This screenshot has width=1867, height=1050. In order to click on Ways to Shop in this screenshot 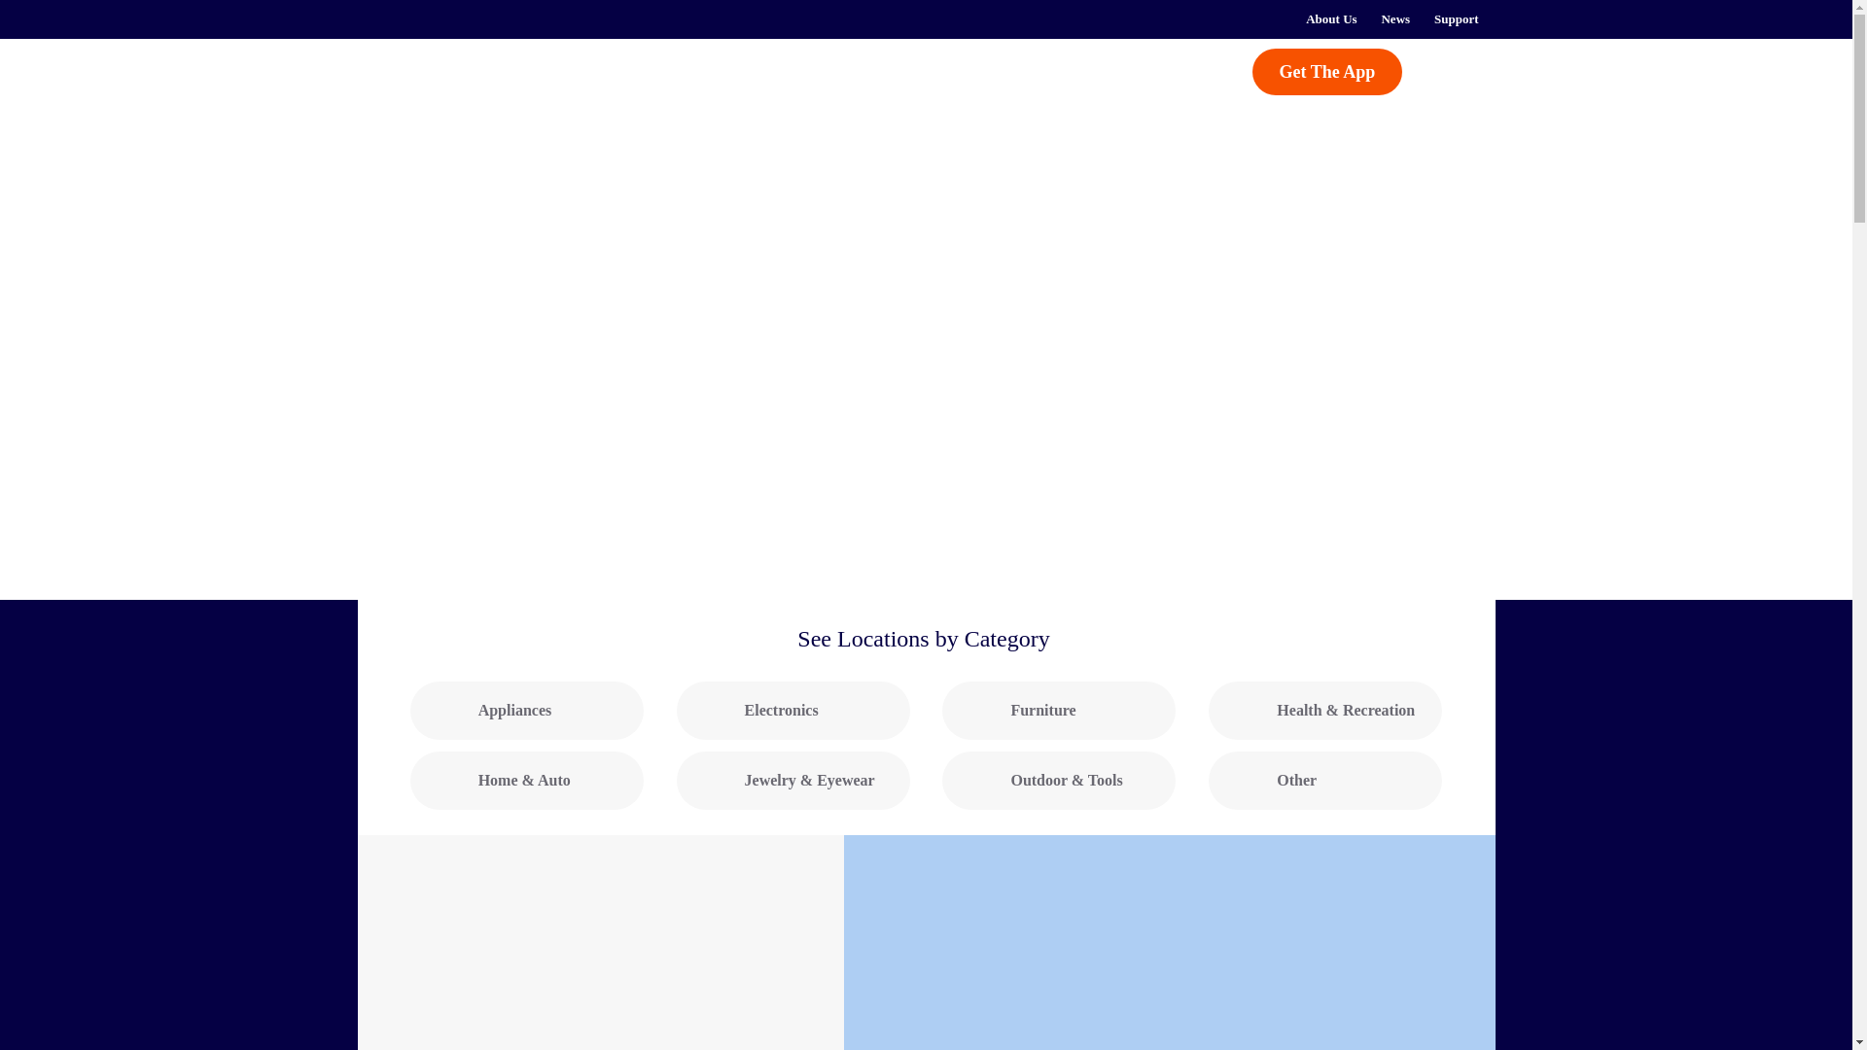, I will do `click(838, 70)`.